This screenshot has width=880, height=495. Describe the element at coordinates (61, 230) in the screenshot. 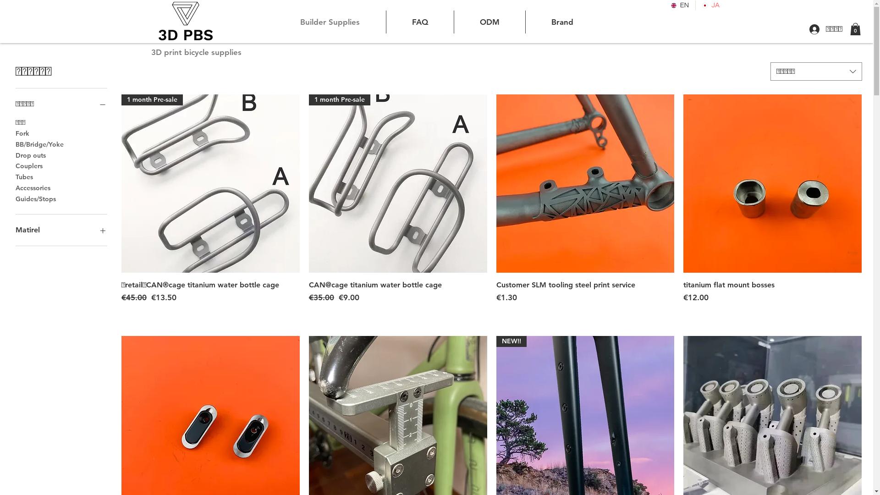

I see `Matirel` at that location.